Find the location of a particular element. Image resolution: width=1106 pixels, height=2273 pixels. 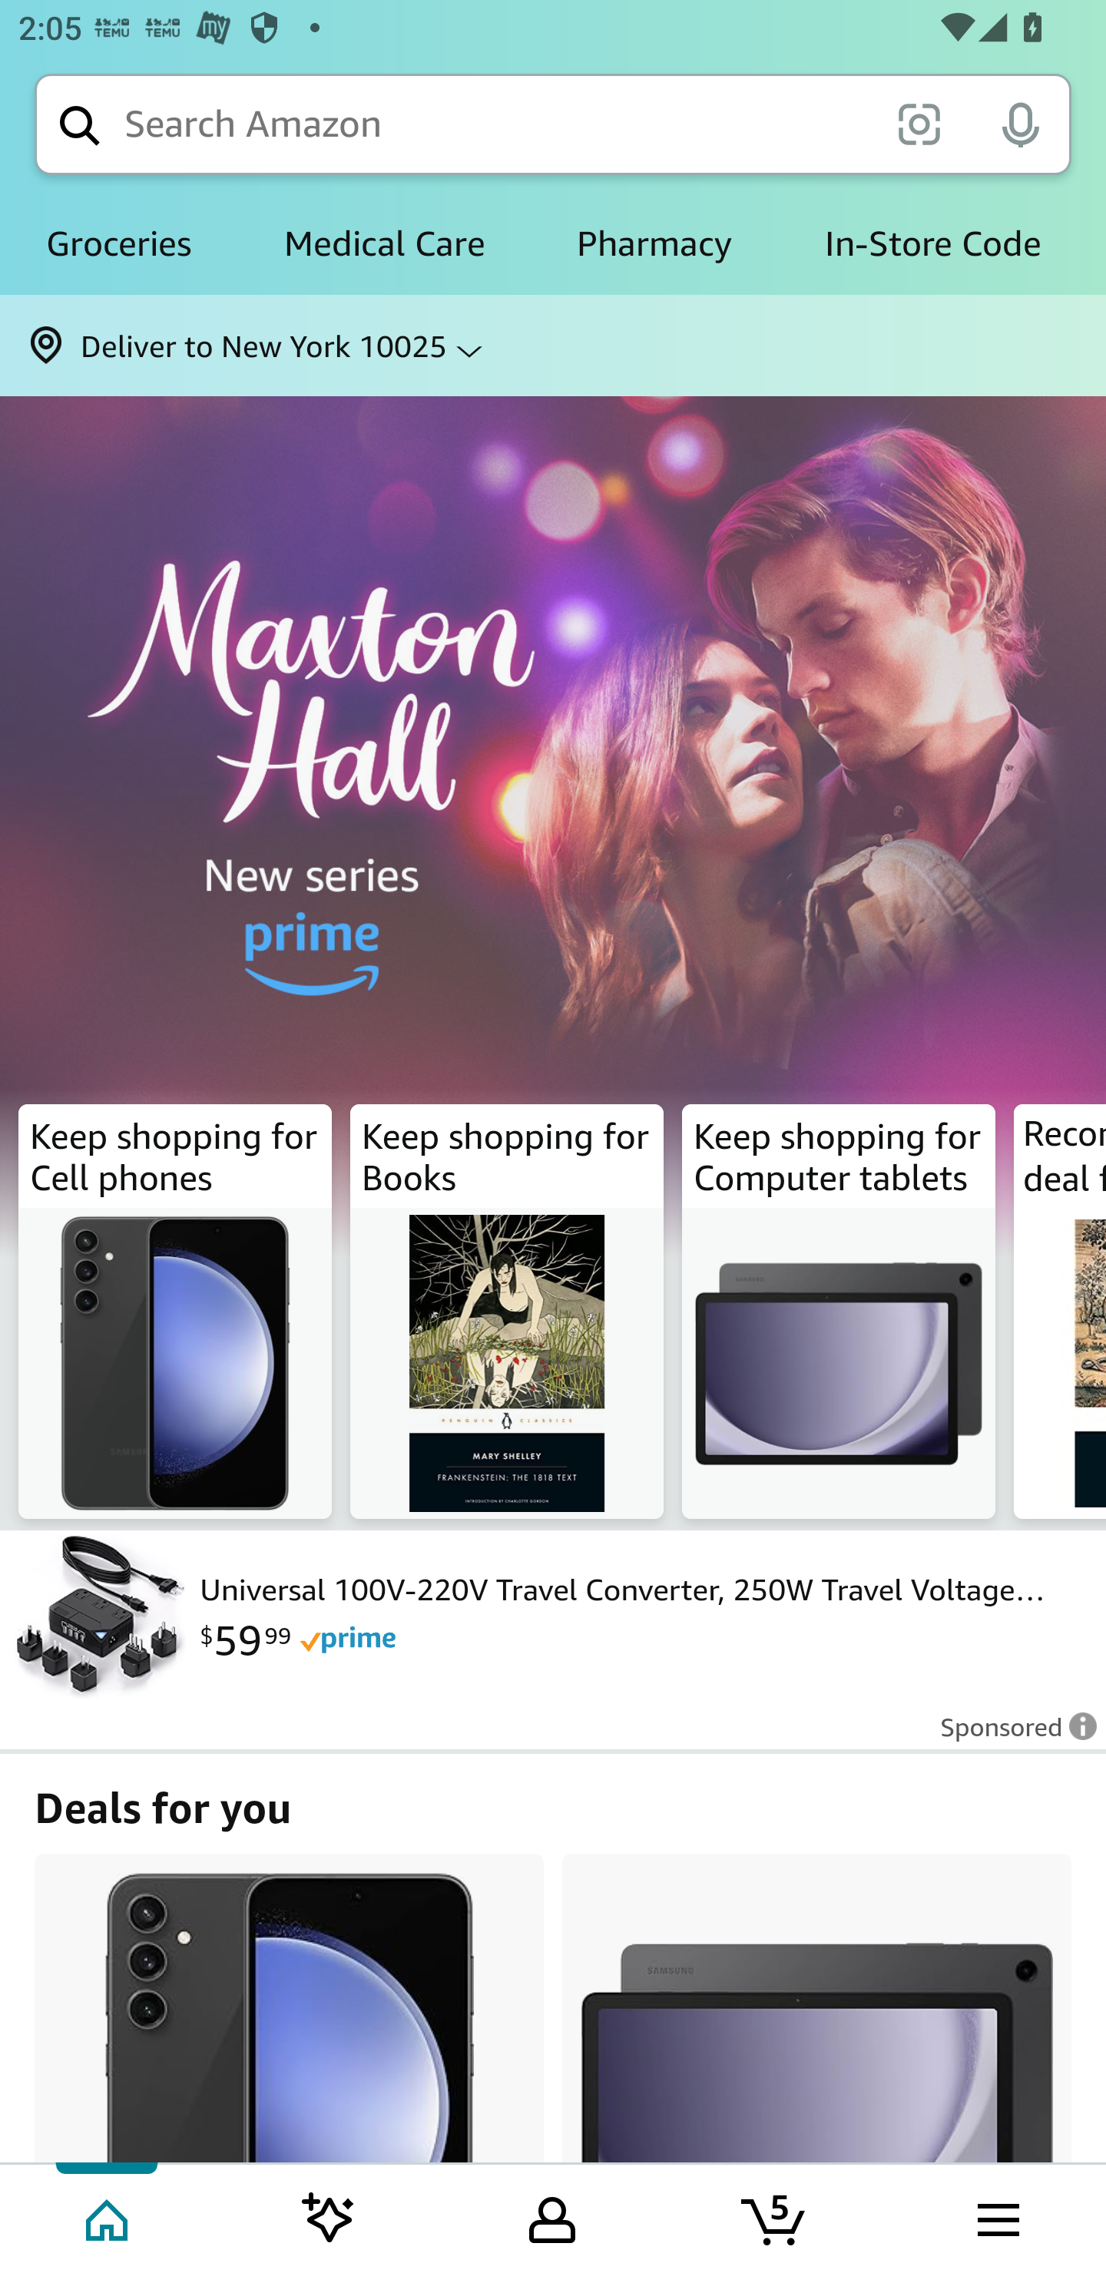

Browse menu Tab 5 of 5 is located at coordinates (996, 2217).